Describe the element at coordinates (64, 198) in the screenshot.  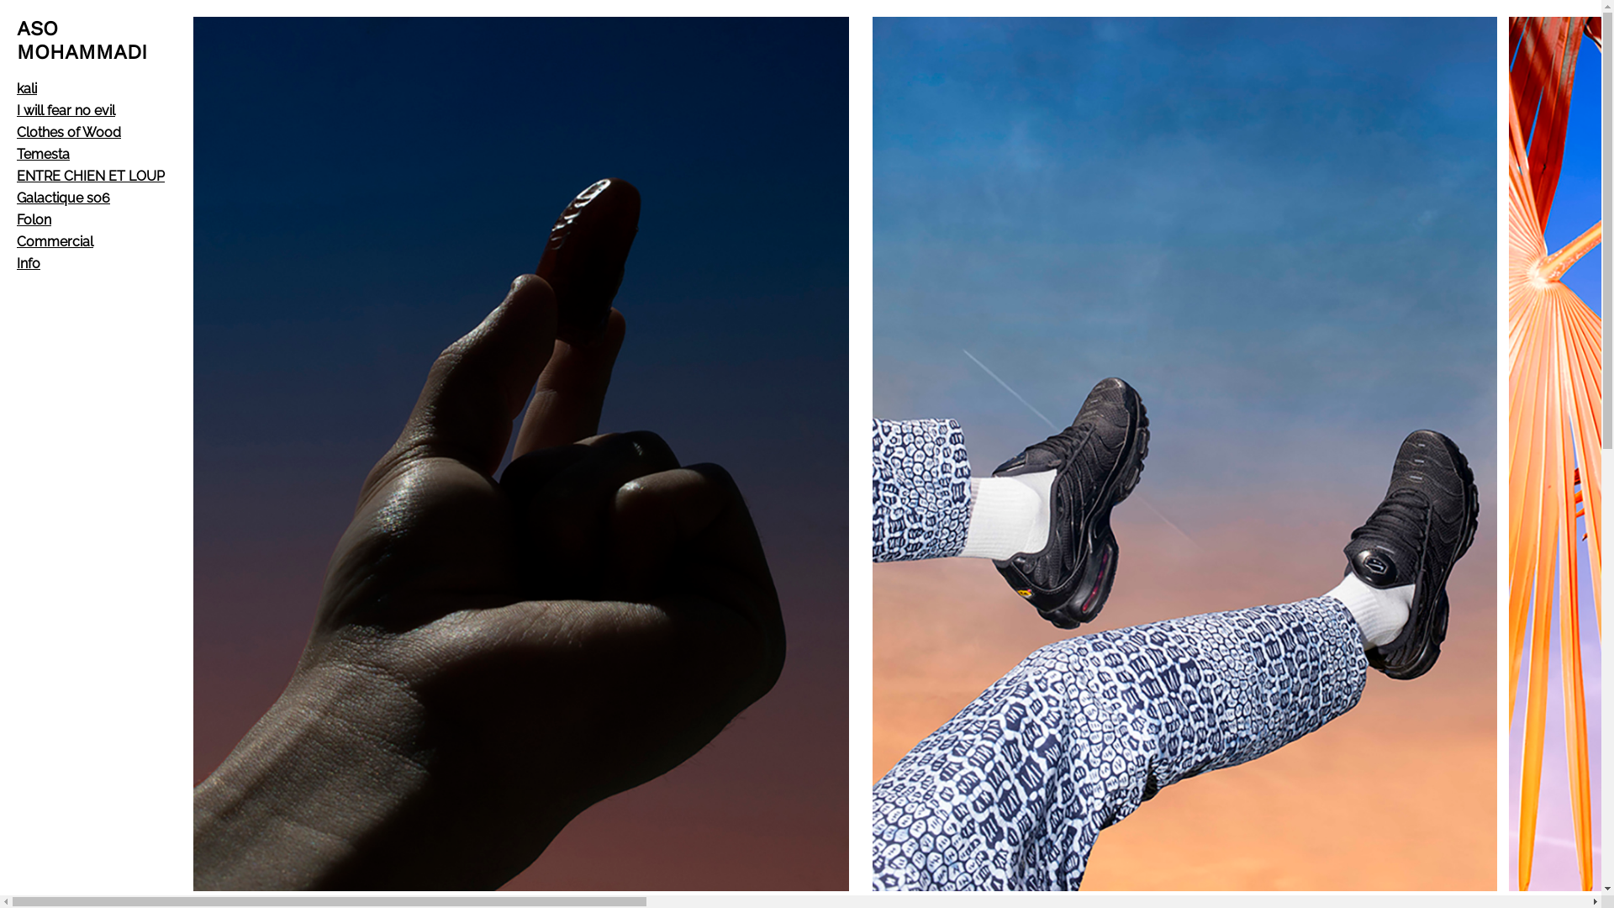
I see `Galactique so6` at that location.